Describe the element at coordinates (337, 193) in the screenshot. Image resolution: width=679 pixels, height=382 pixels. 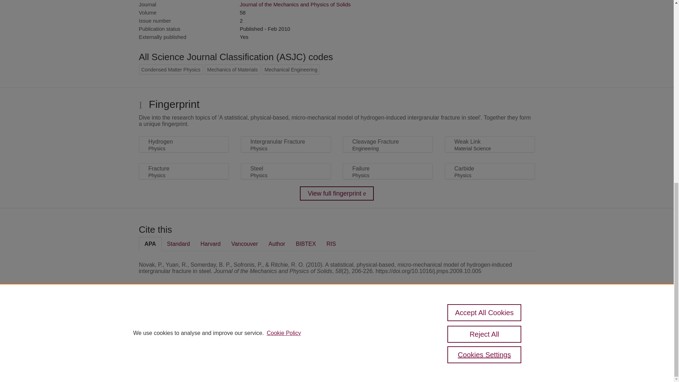
I see `View full fingerprint` at that location.